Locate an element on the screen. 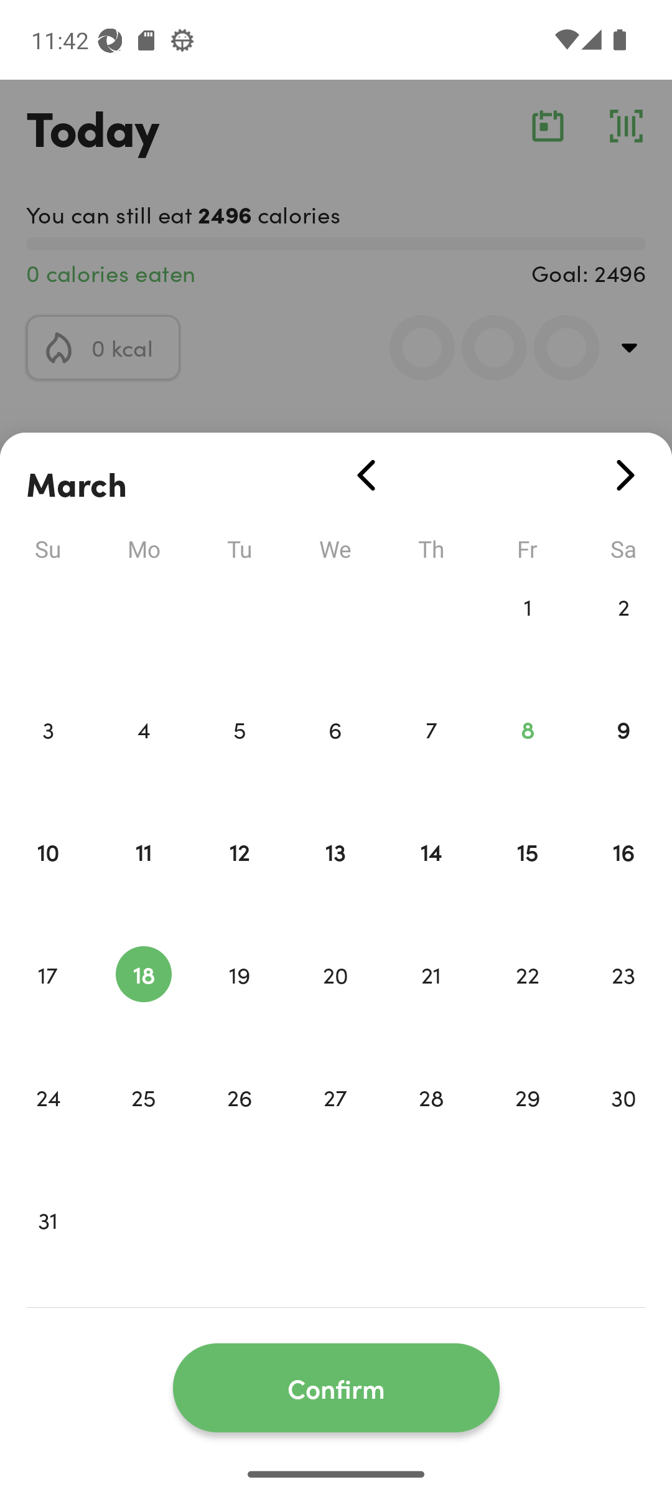 The image size is (672, 1494). 20 is located at coordinates (335, 1001).